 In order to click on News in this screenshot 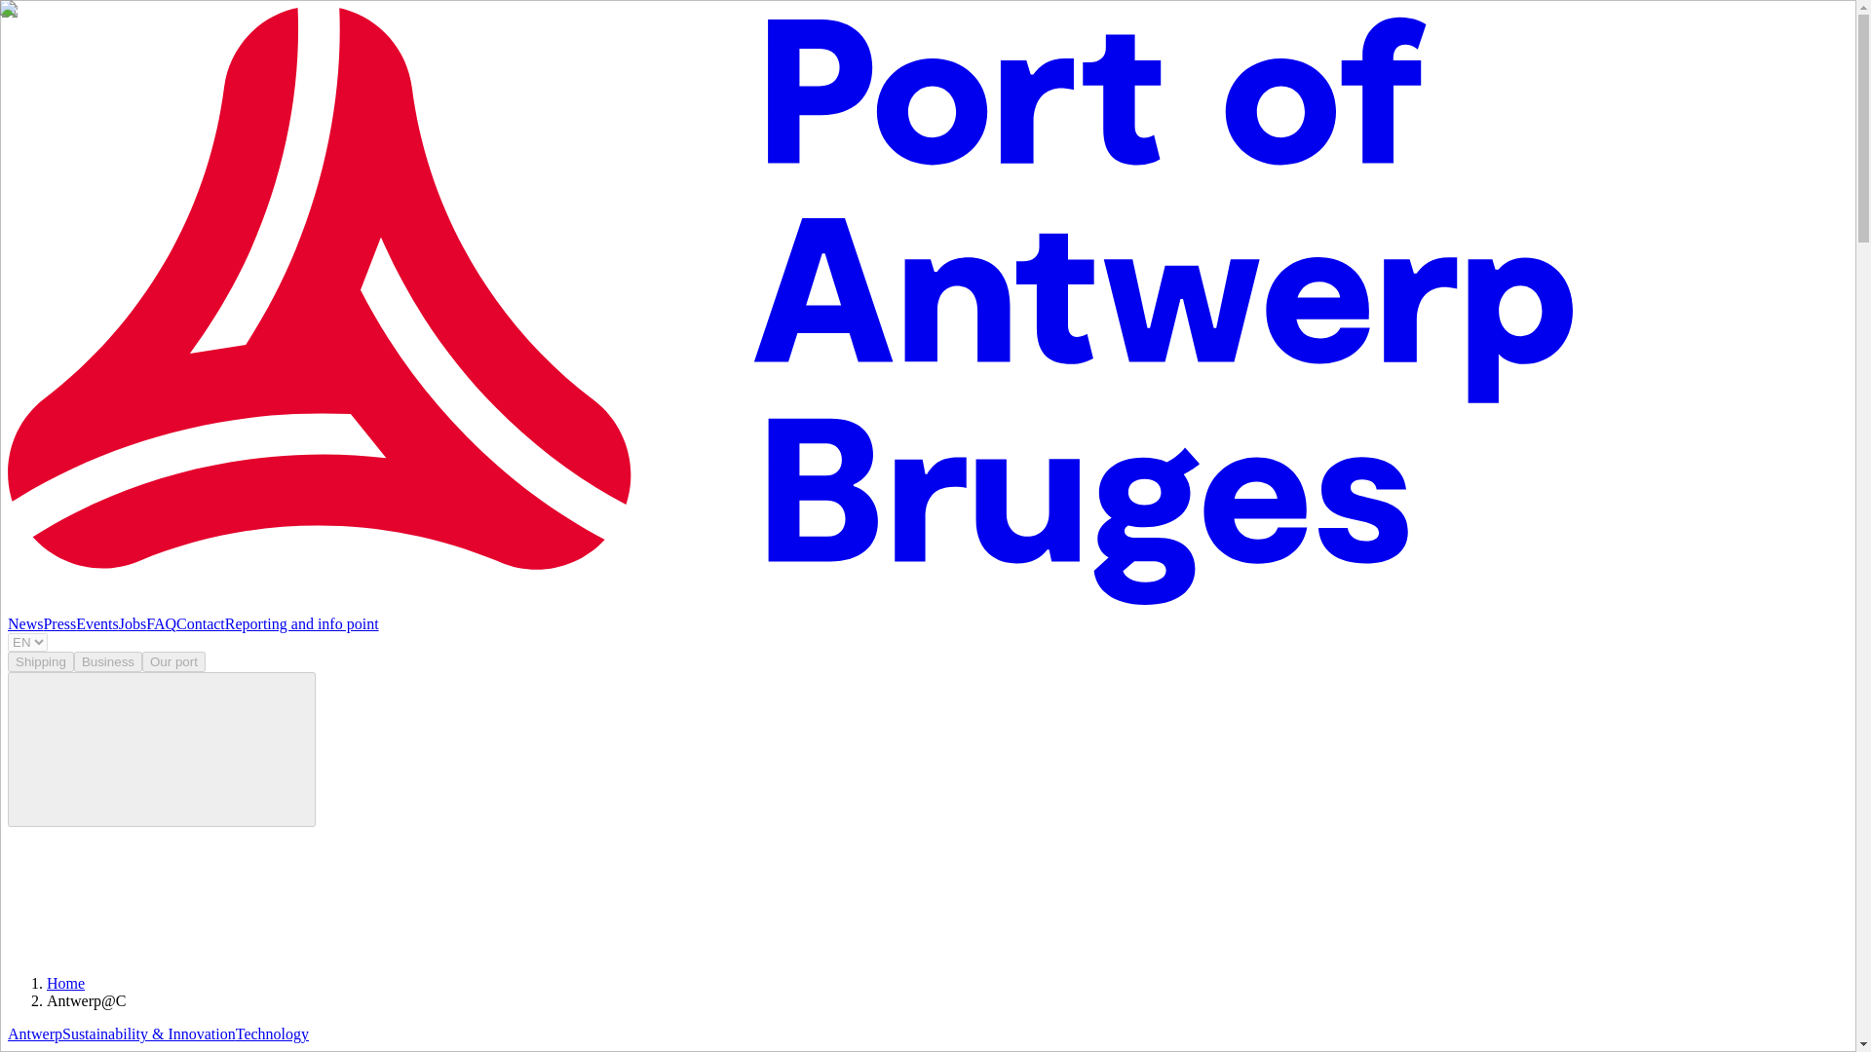, I will do `click(25, 623)`.